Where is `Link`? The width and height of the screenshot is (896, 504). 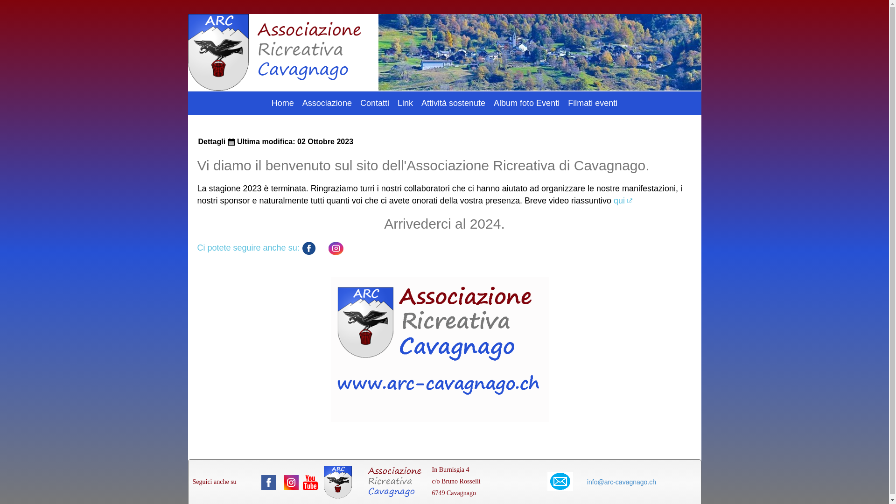 Link is located at coordinates (405, 103).